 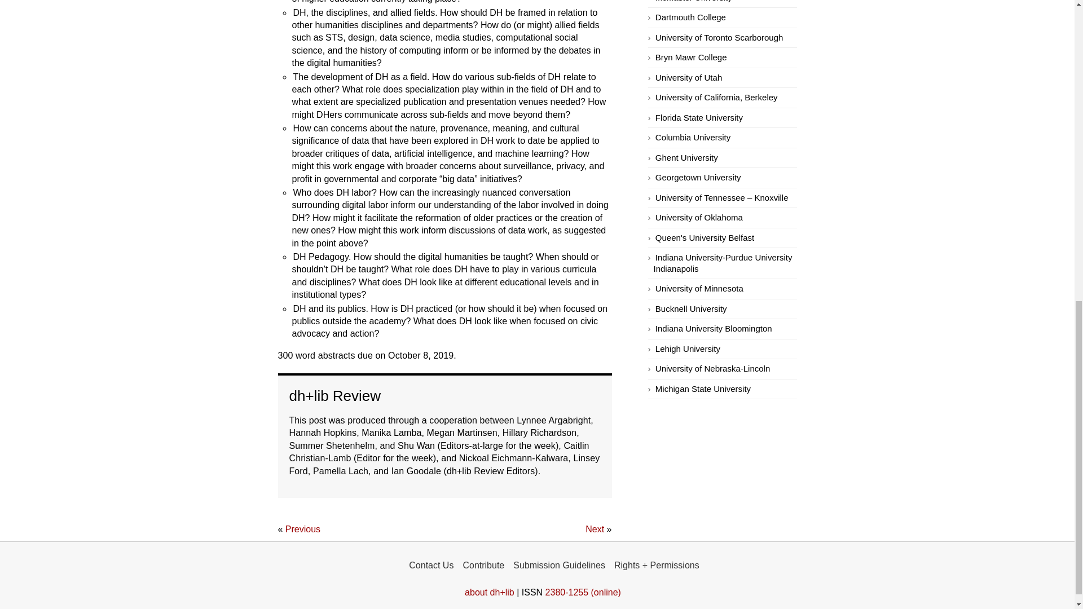 What do you see at coordinates (719, 38) in the screenshot?
I see `University of Toronto Scarborough` at bounding box center [719, 38].